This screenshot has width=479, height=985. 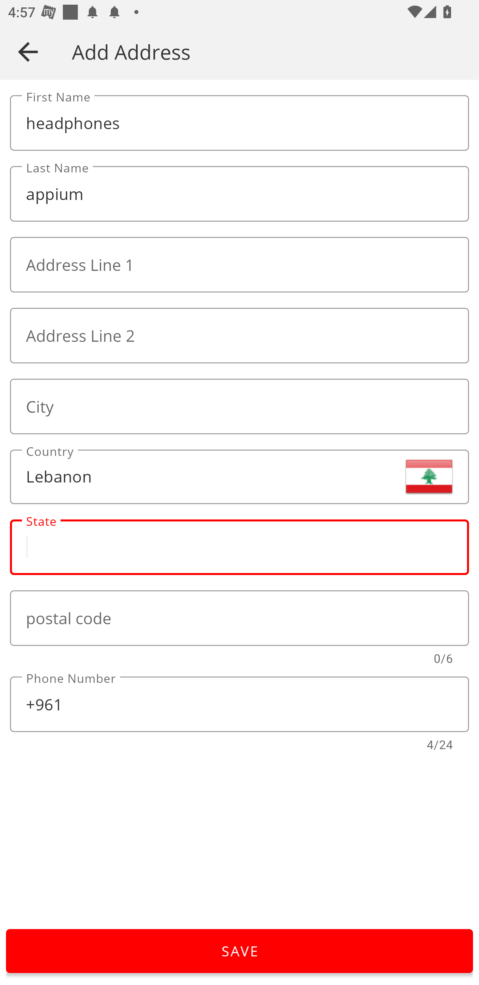 I want to click on State, so click(x=239, y=547).